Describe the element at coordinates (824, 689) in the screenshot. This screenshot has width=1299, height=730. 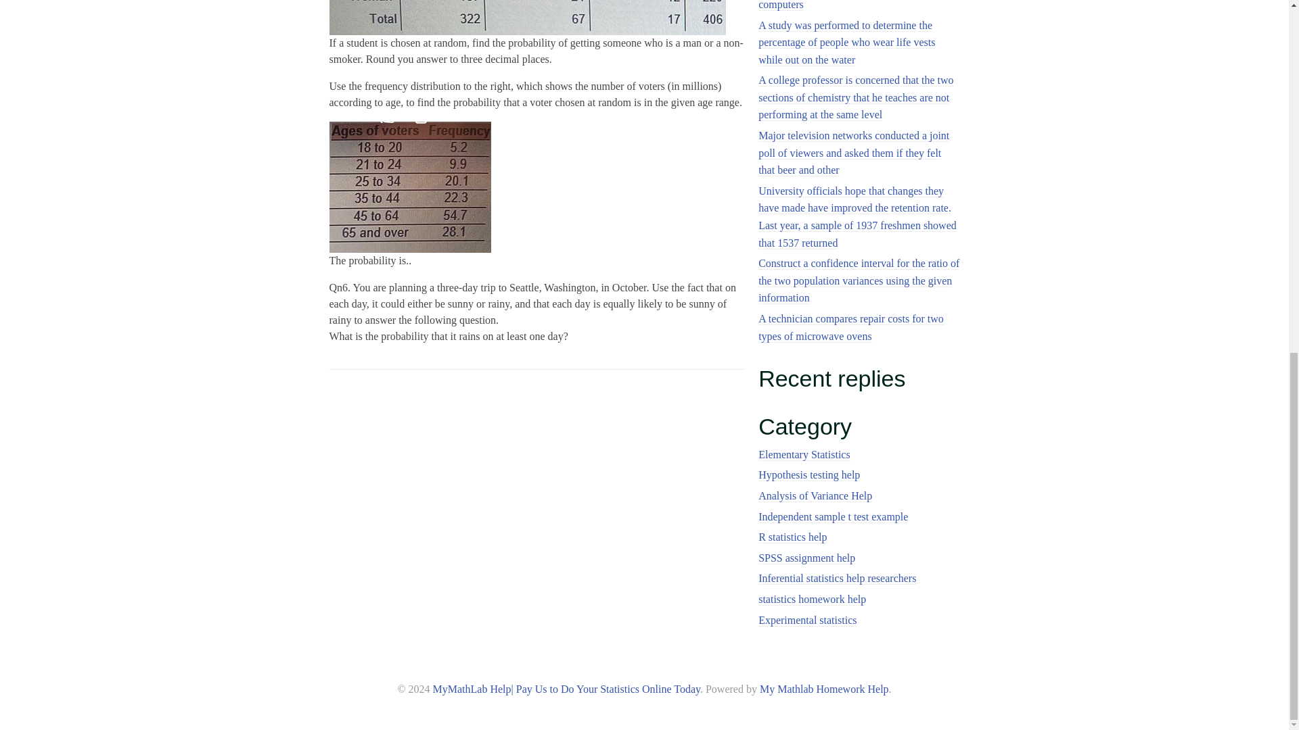
I see `My Mathlab Homework Help` at that location.